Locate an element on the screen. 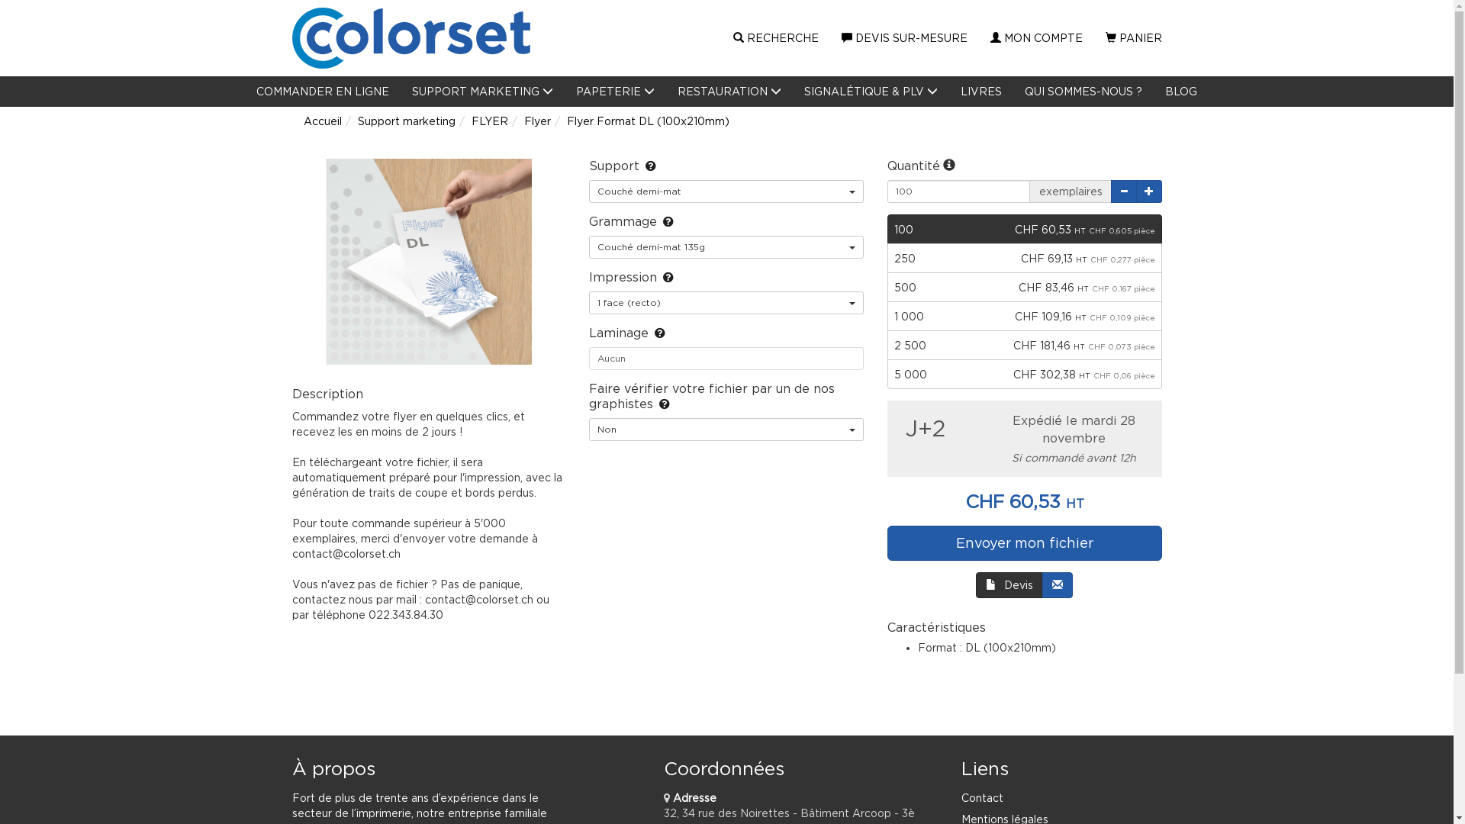 The height and width of the screenshot is (824, 1465). Non is located at coordinates (726, 430).